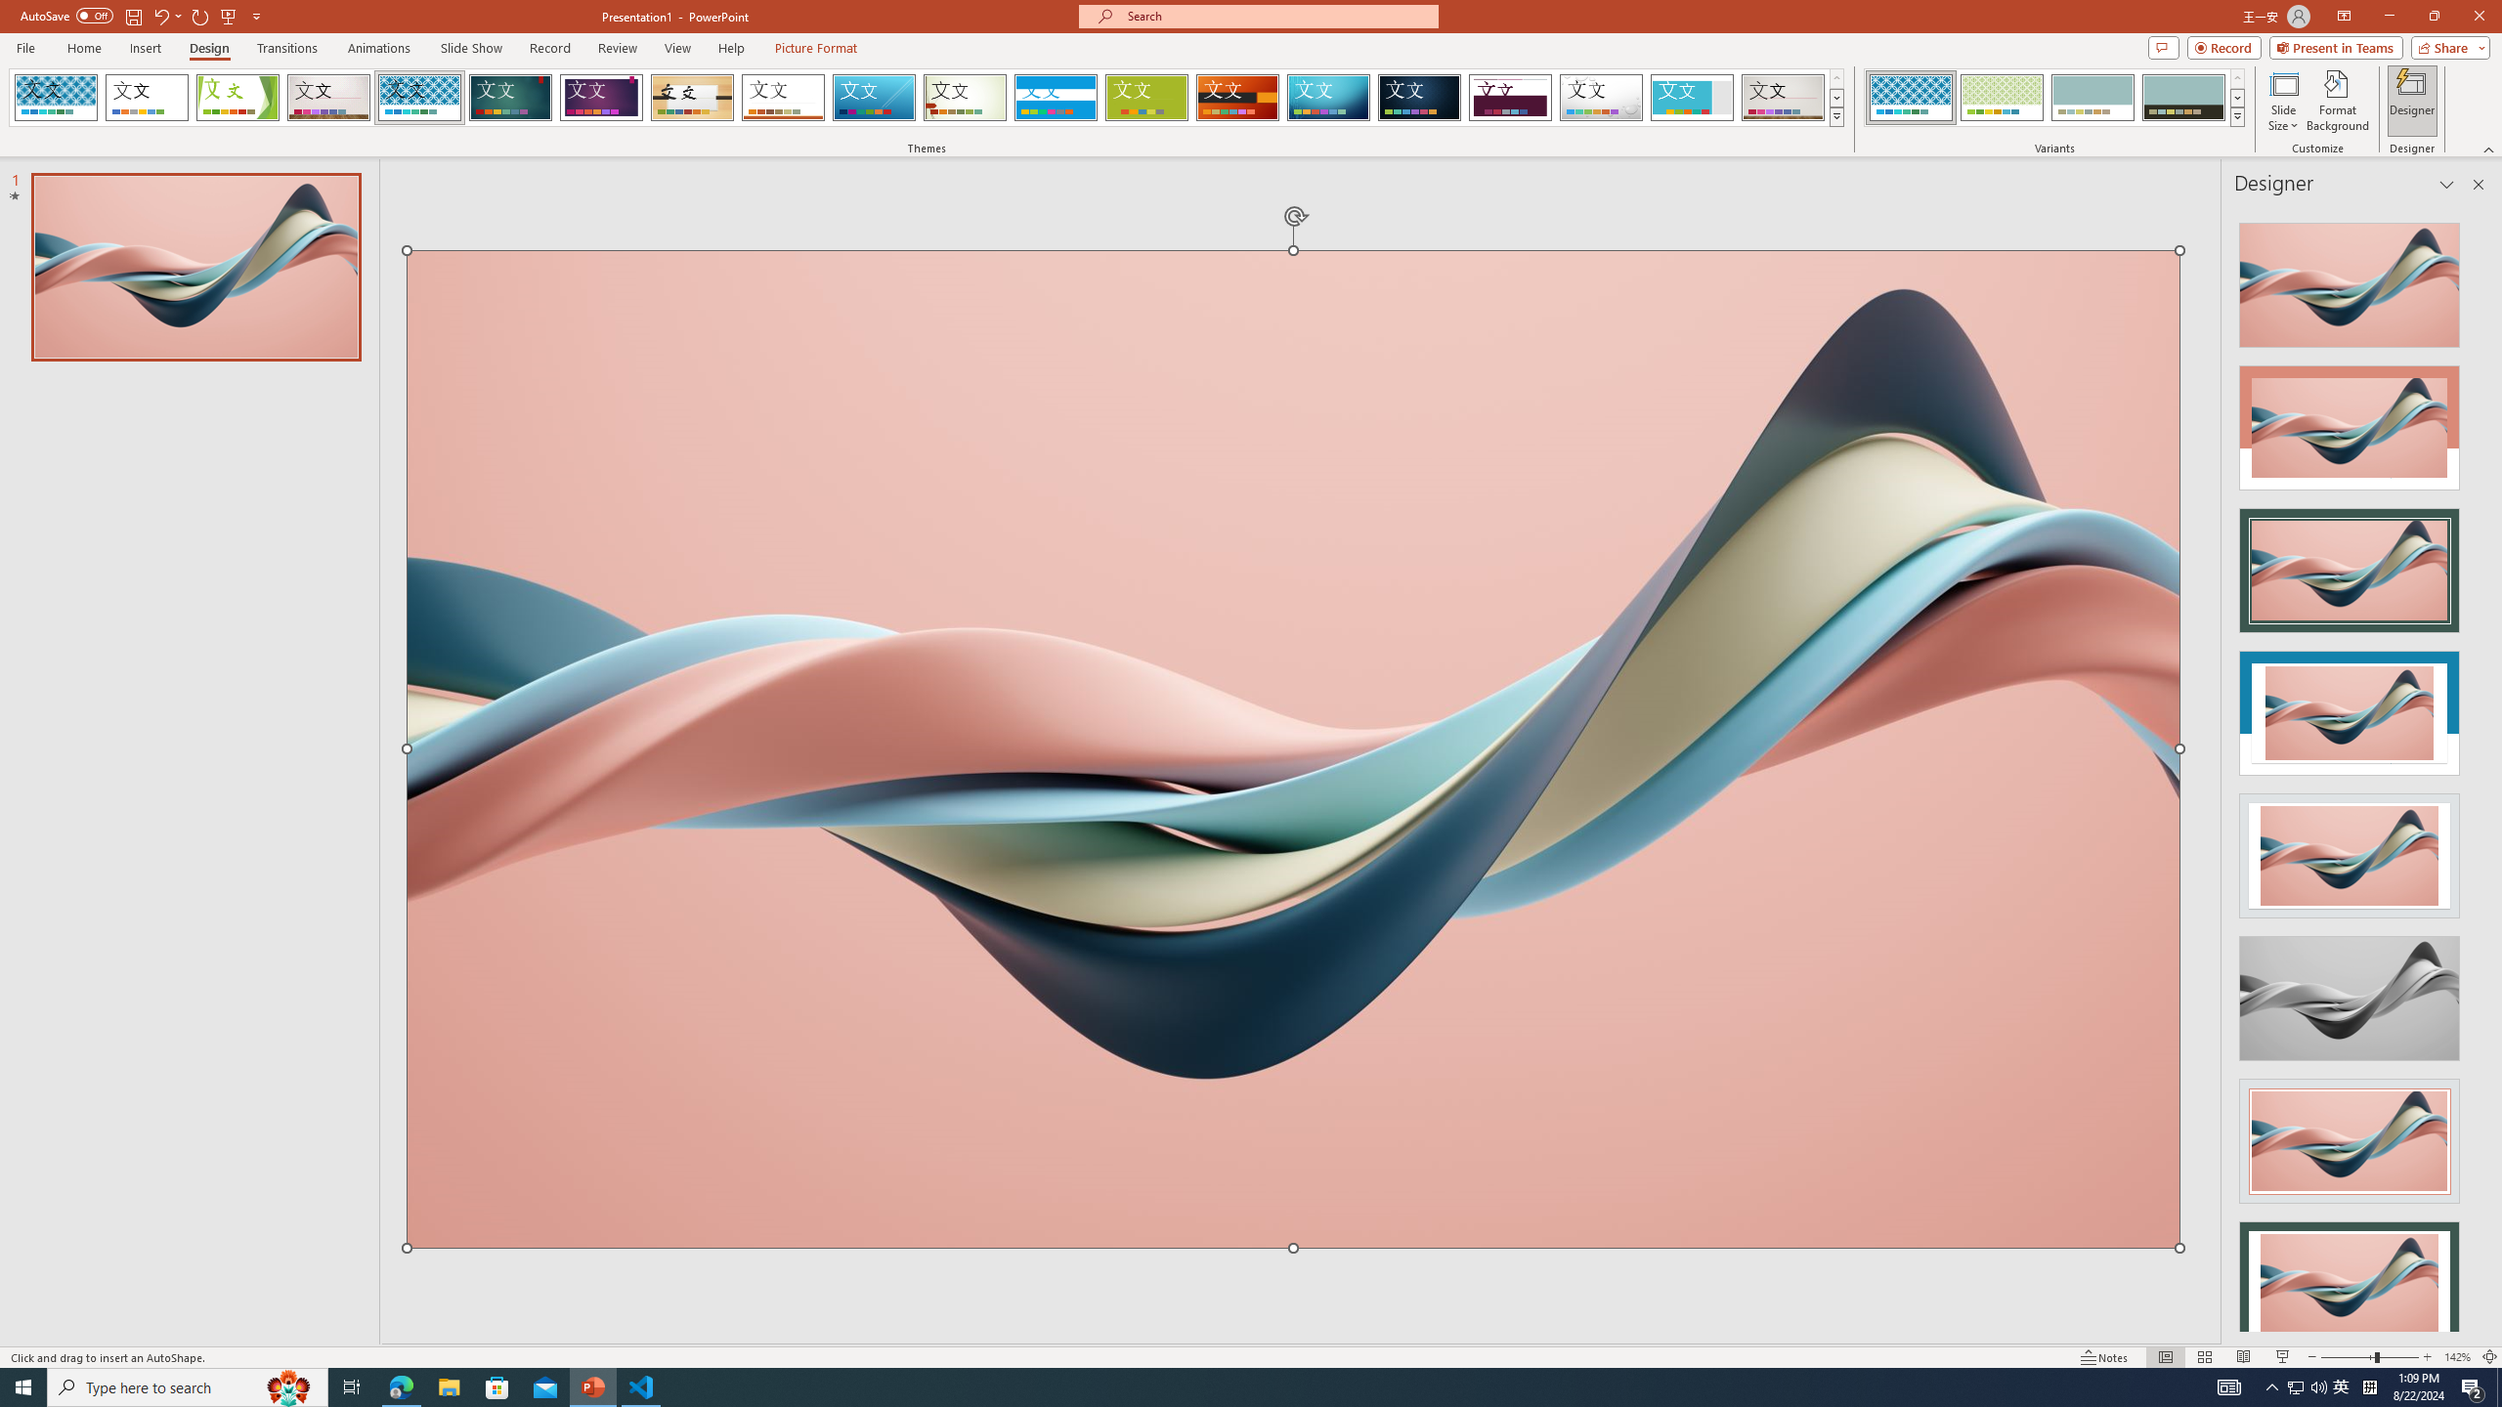 Image resolution: width=2502 pixels, height=1407 pixels. What do you see at coordinates (2092, 98) in the screenshot?
I see `Integral Variant 3` at bounding box center [2092, 98].